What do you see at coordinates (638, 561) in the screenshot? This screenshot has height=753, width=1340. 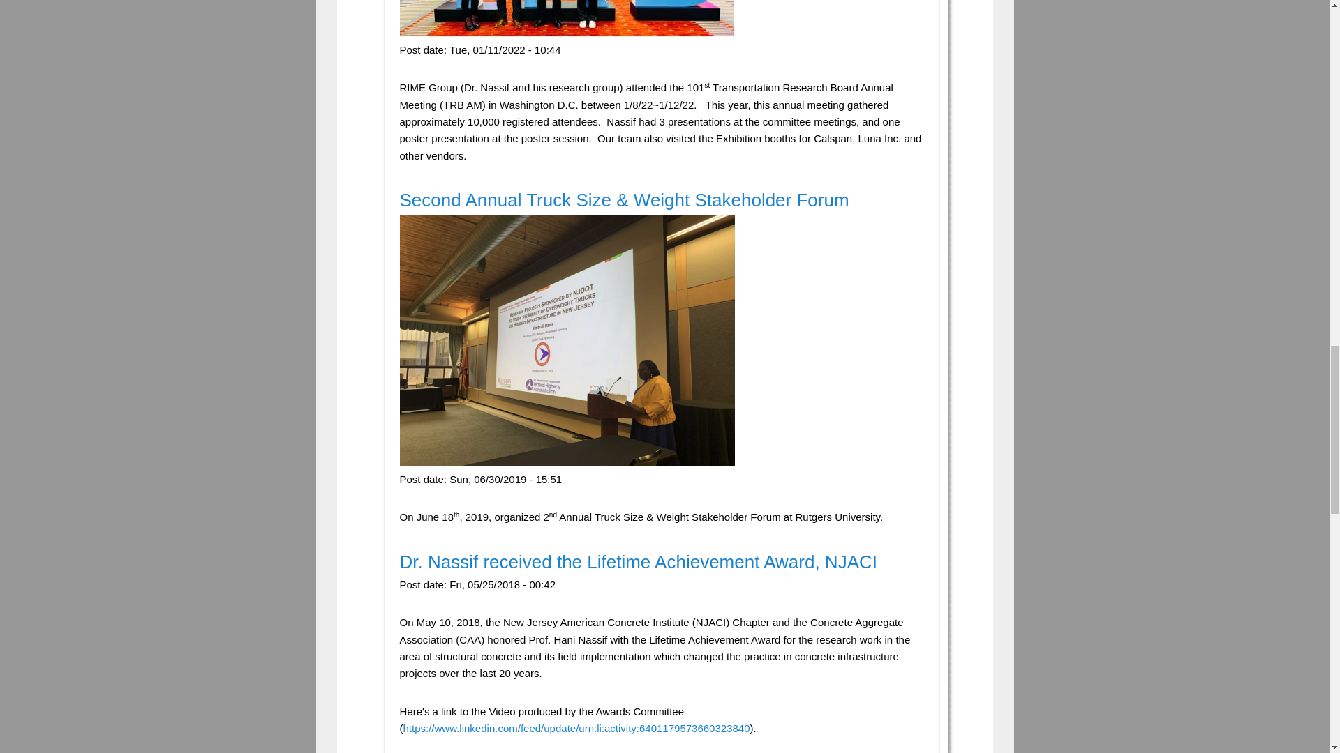 I see `Dr. Nassif received the Lifetime Achievement Award, NJACI` at bounding box center [638, 561].